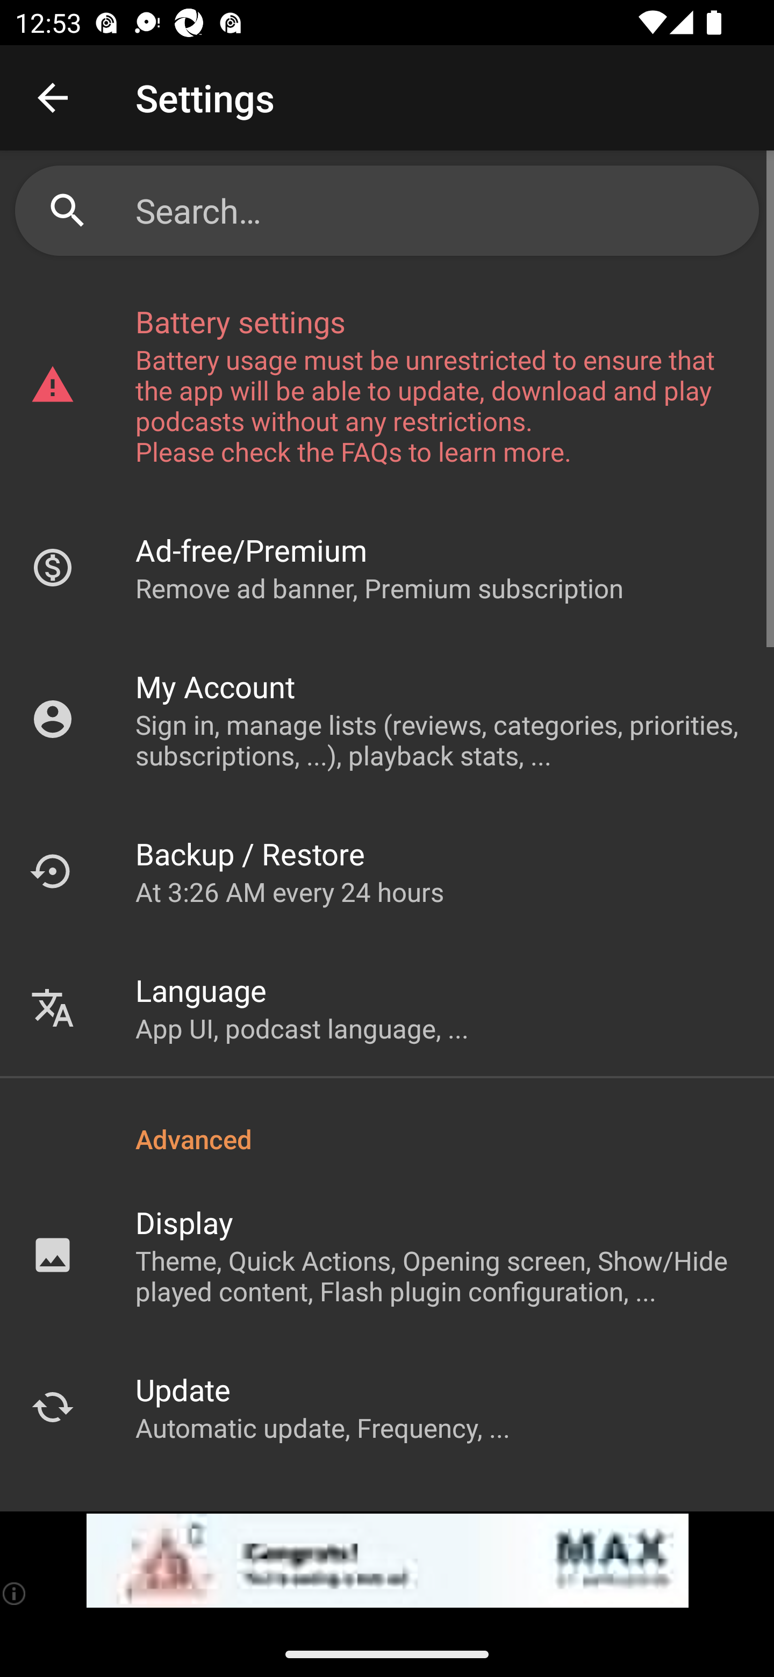 Image resolution: width=774 pixels, height=1677 pixels. Describe the element at coordinates (387, 1561) in the screenshot. I see `app-monetization` at that location.